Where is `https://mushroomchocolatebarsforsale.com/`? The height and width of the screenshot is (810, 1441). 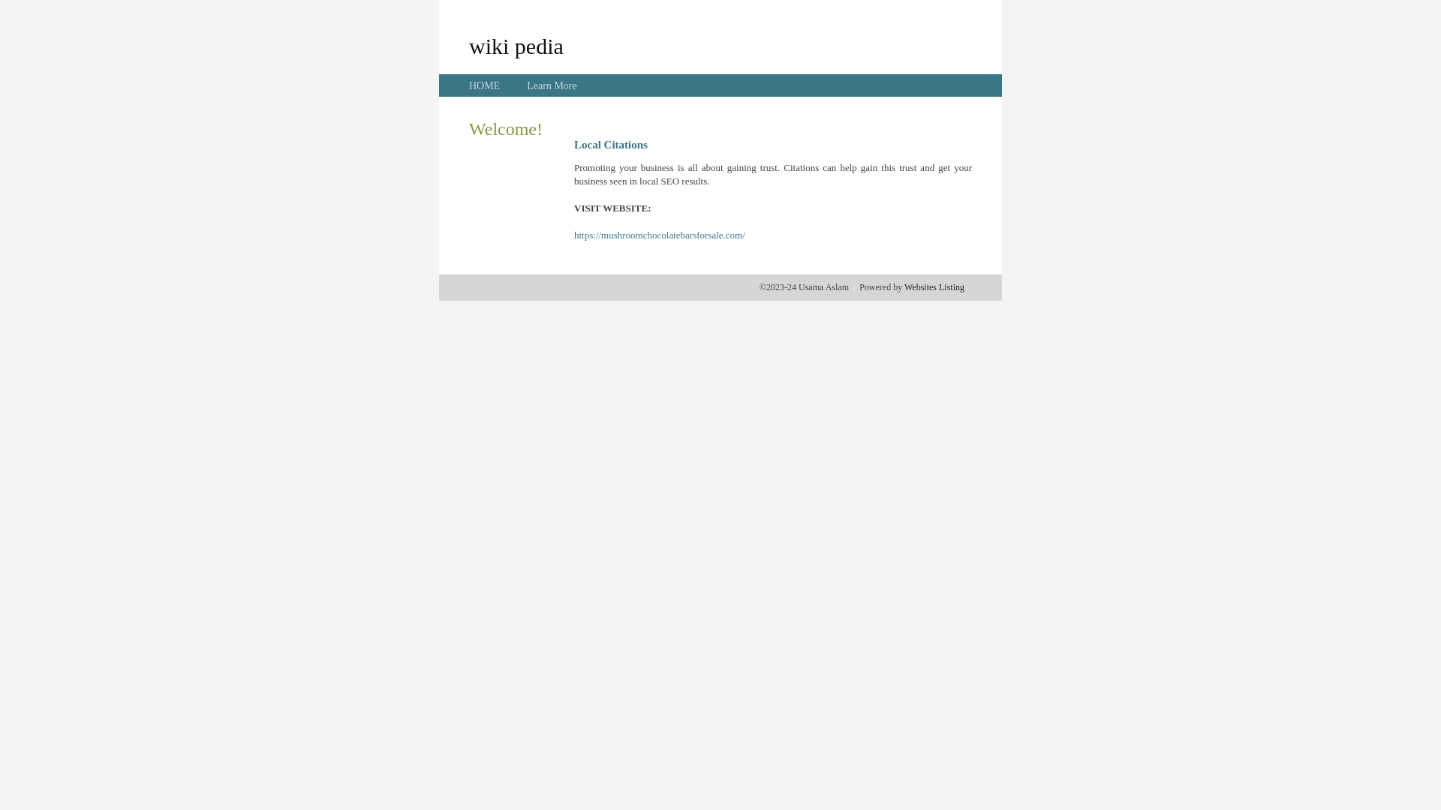 https://mushroomchocolatebarsforsale.com/ is located at coordinates (660, 235).